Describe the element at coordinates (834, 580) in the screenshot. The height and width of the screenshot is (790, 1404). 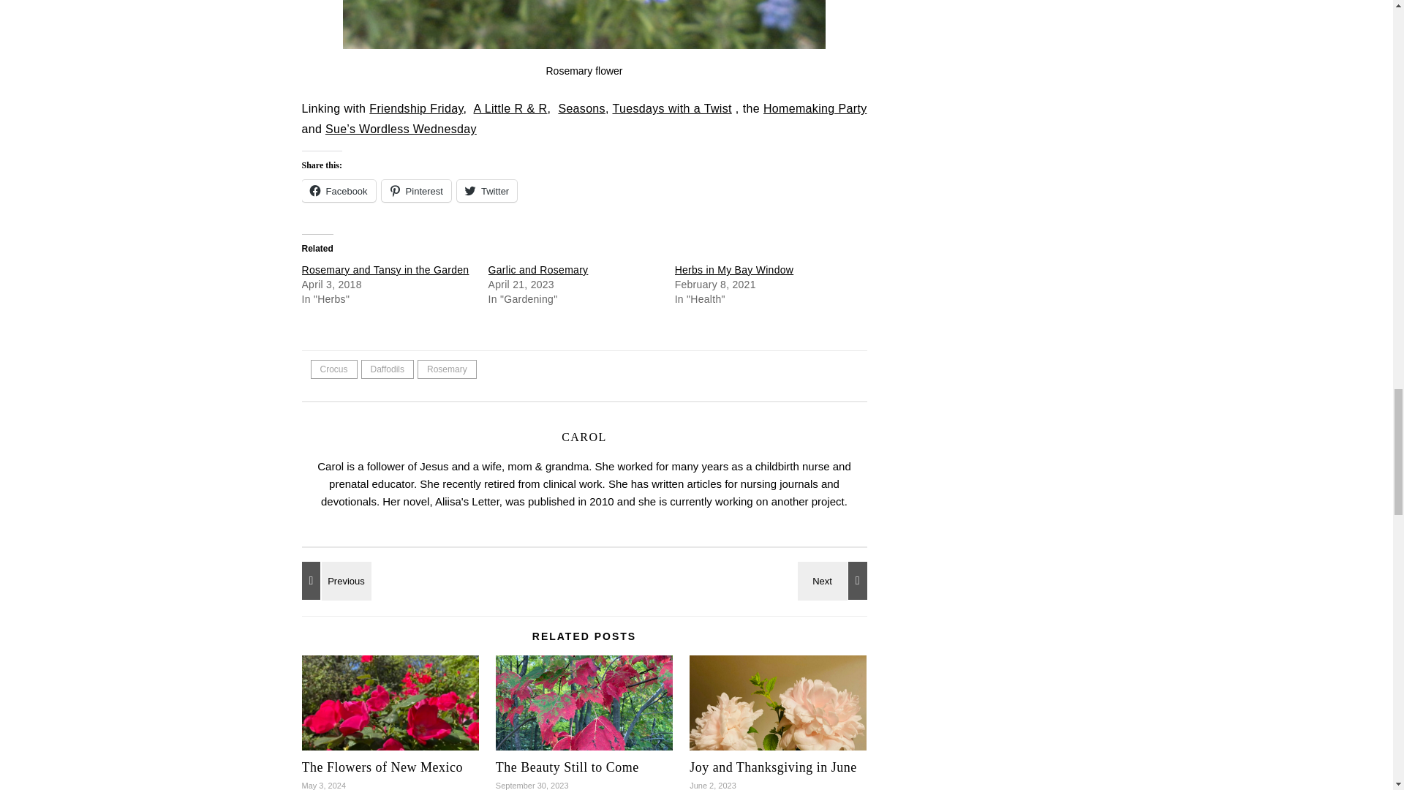
I see `Covenant in the Bible and Perspectives on the Family` at that location.